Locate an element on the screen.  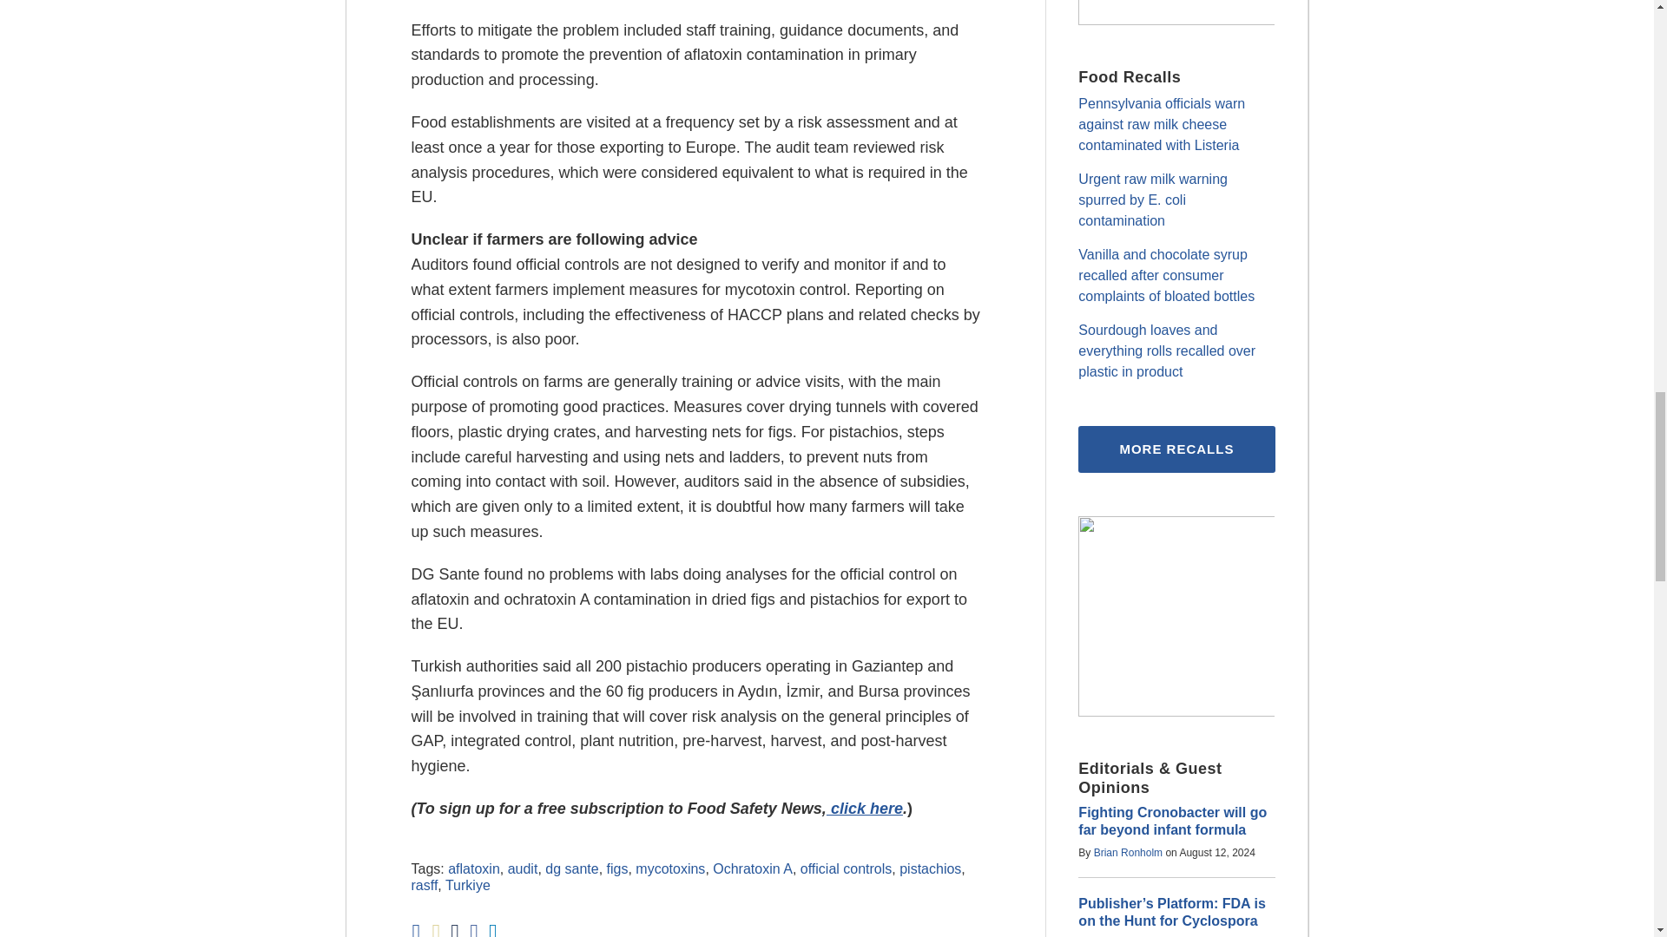
mycotoxins is located at coordinates (670, 868).